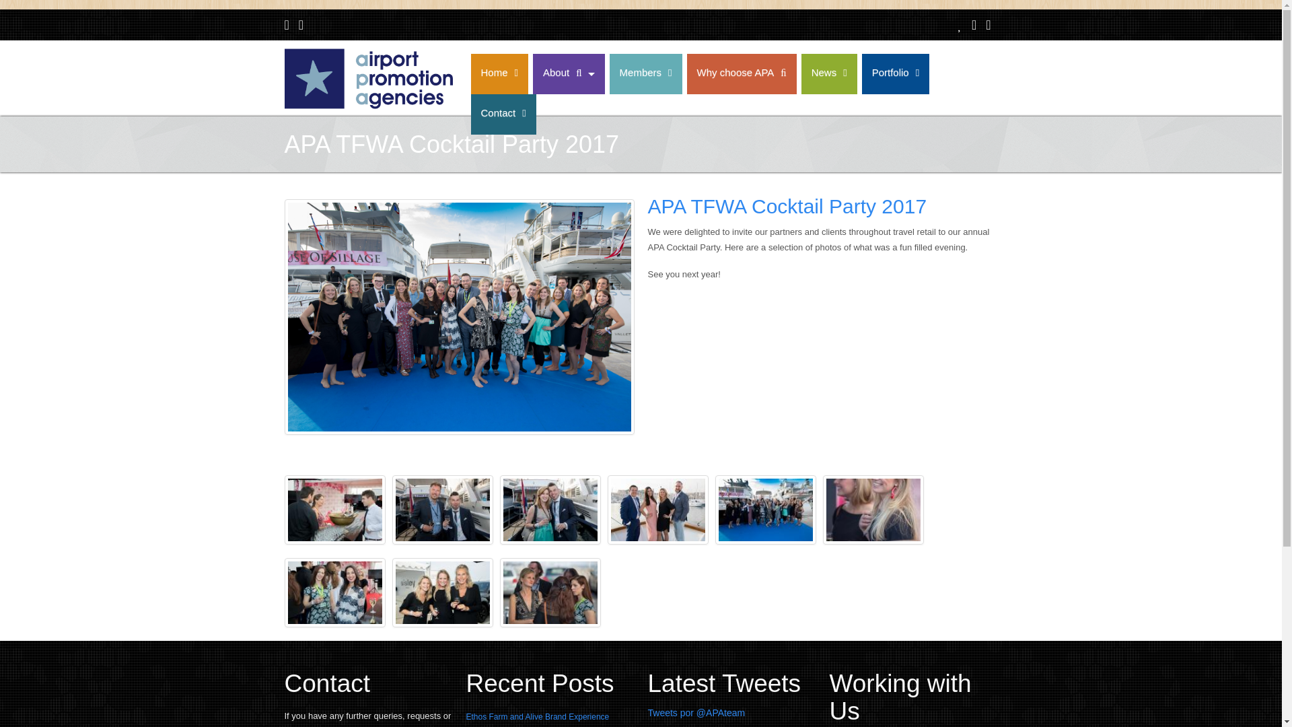  Describe the element at coordinates (742, 74) in the screenshot. I see `Why choose APA` at that location.